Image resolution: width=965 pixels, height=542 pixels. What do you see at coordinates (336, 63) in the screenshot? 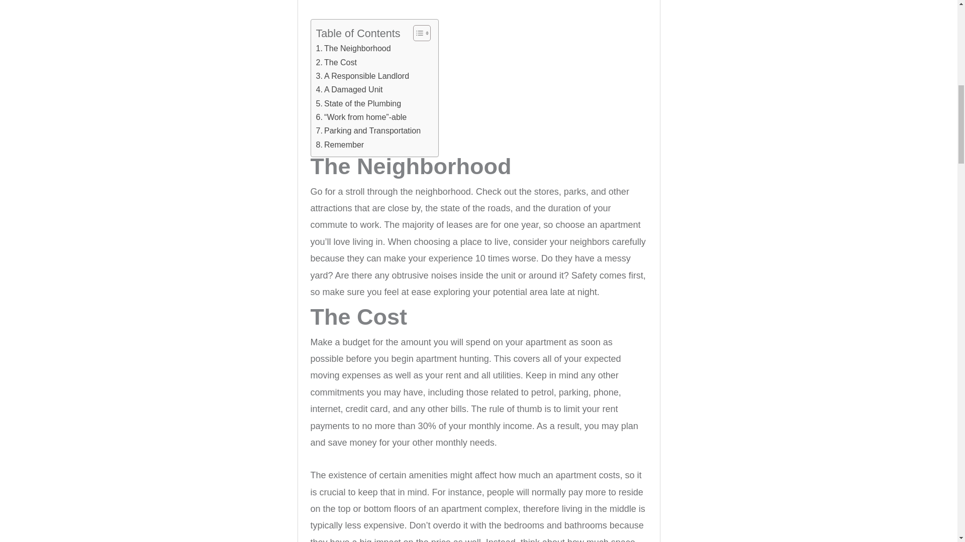
I see `The Cost` at bounding box center [336, 63].